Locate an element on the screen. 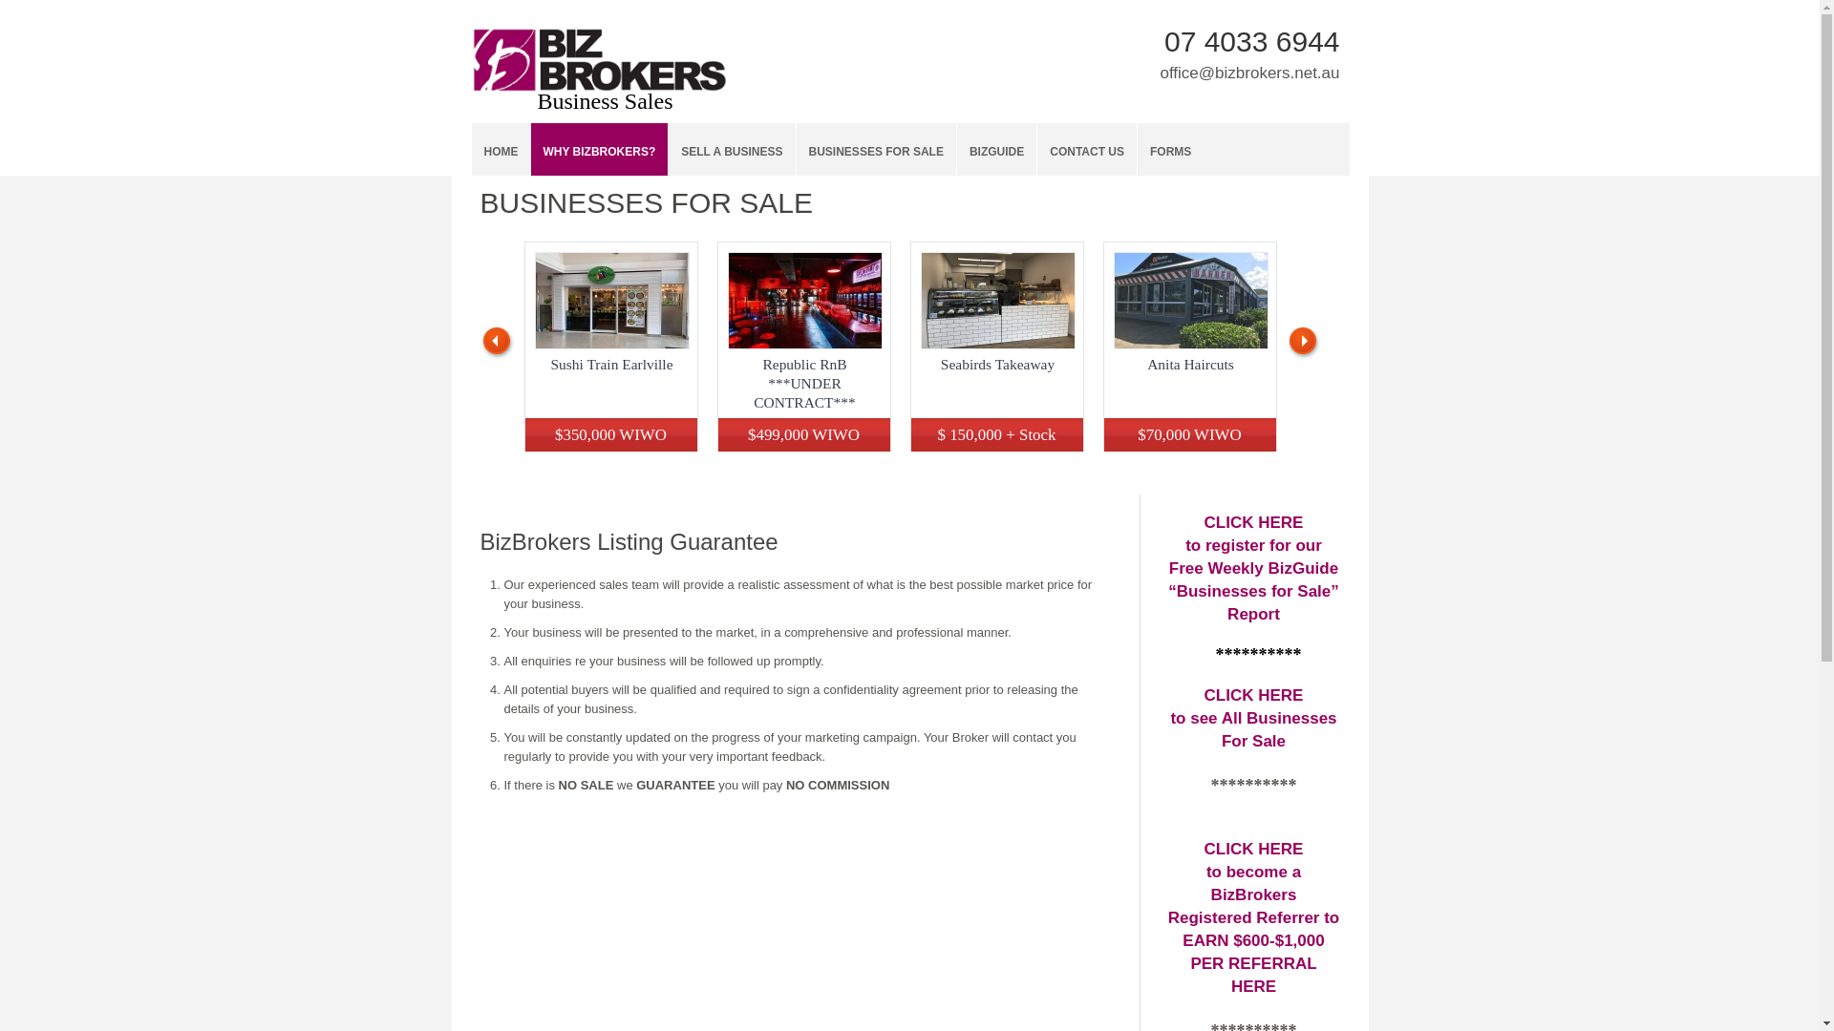  Anita Haircuts is located at coordinates (1190, 365).